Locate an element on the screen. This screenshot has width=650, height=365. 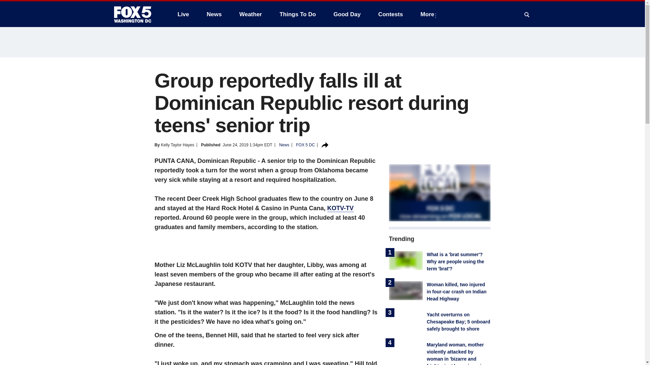
Weather is located at coordinates (251, 14).